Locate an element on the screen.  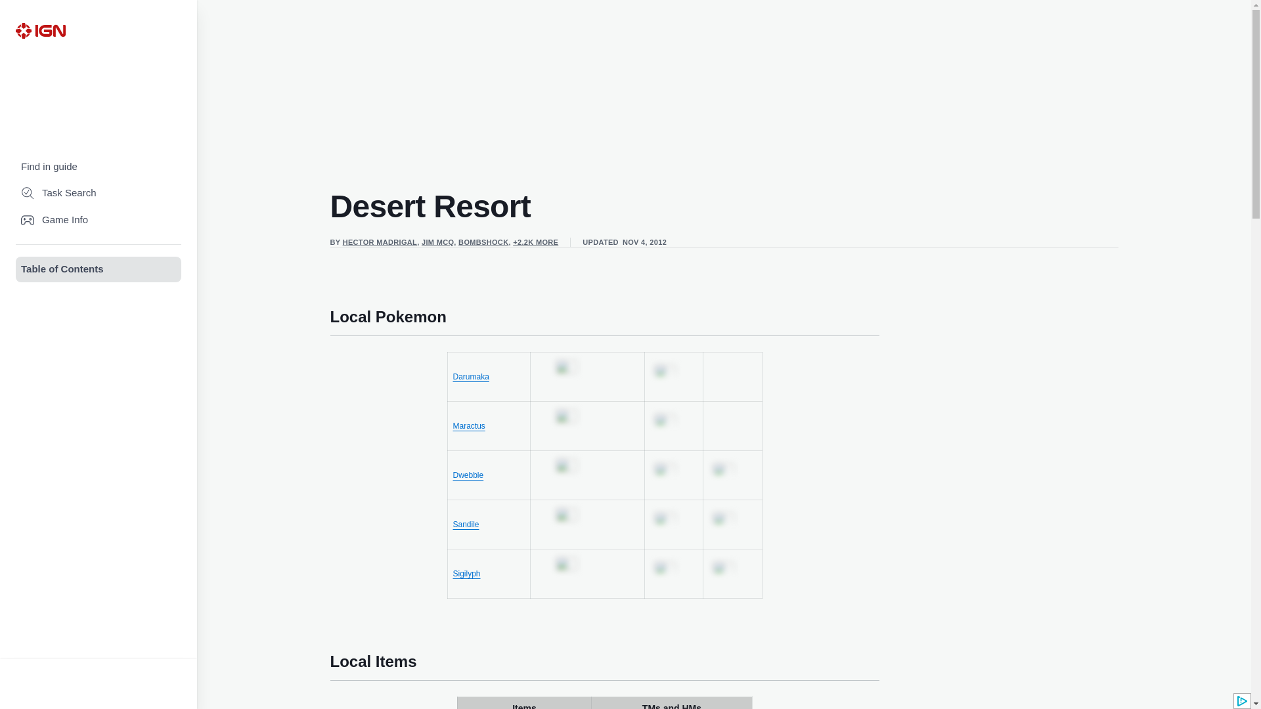
Task Search is located at coordinates (99, 193).